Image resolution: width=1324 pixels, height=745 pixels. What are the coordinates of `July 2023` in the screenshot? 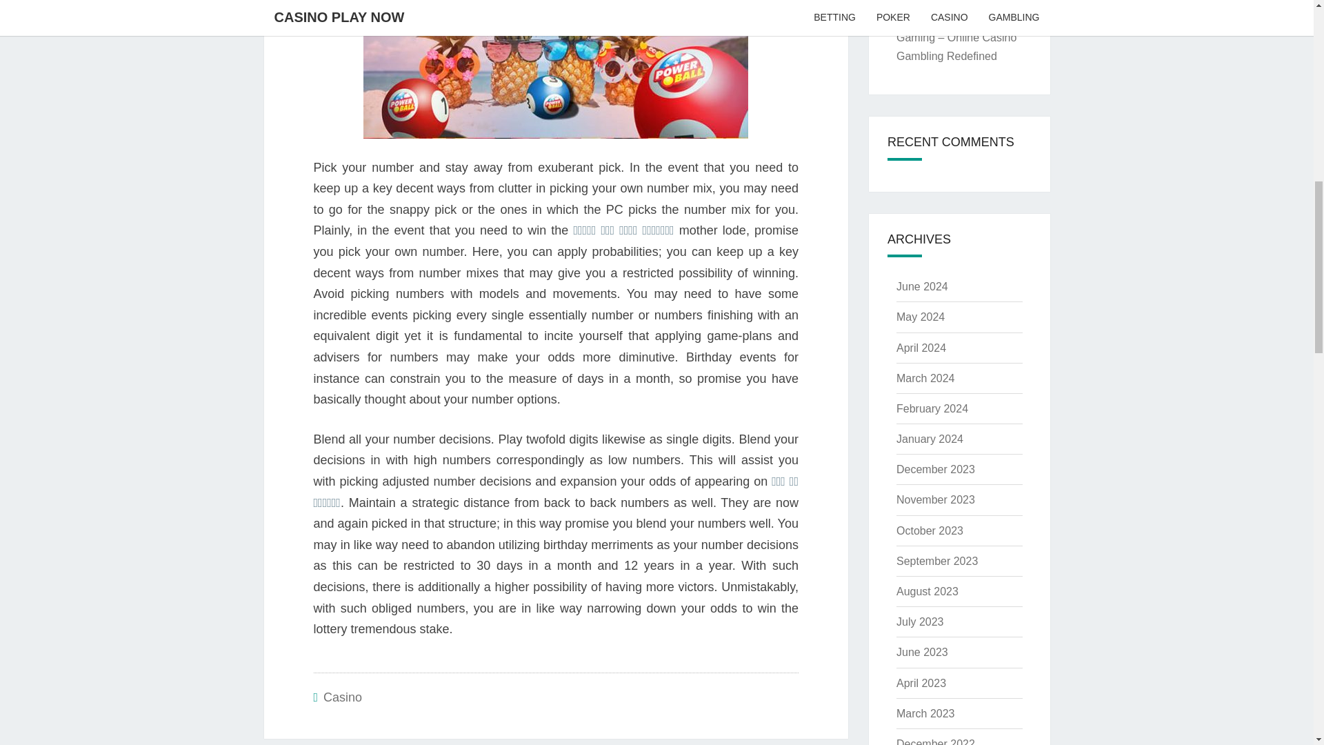 It's located at (920, 622).